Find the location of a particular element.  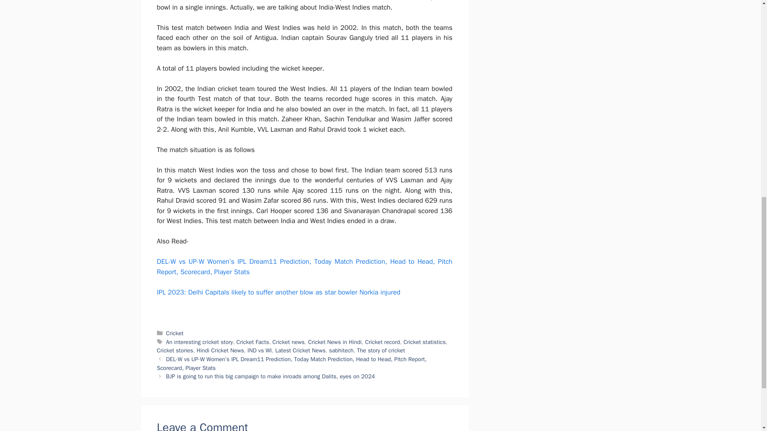

Cricket is located at coordinates (175, 333).